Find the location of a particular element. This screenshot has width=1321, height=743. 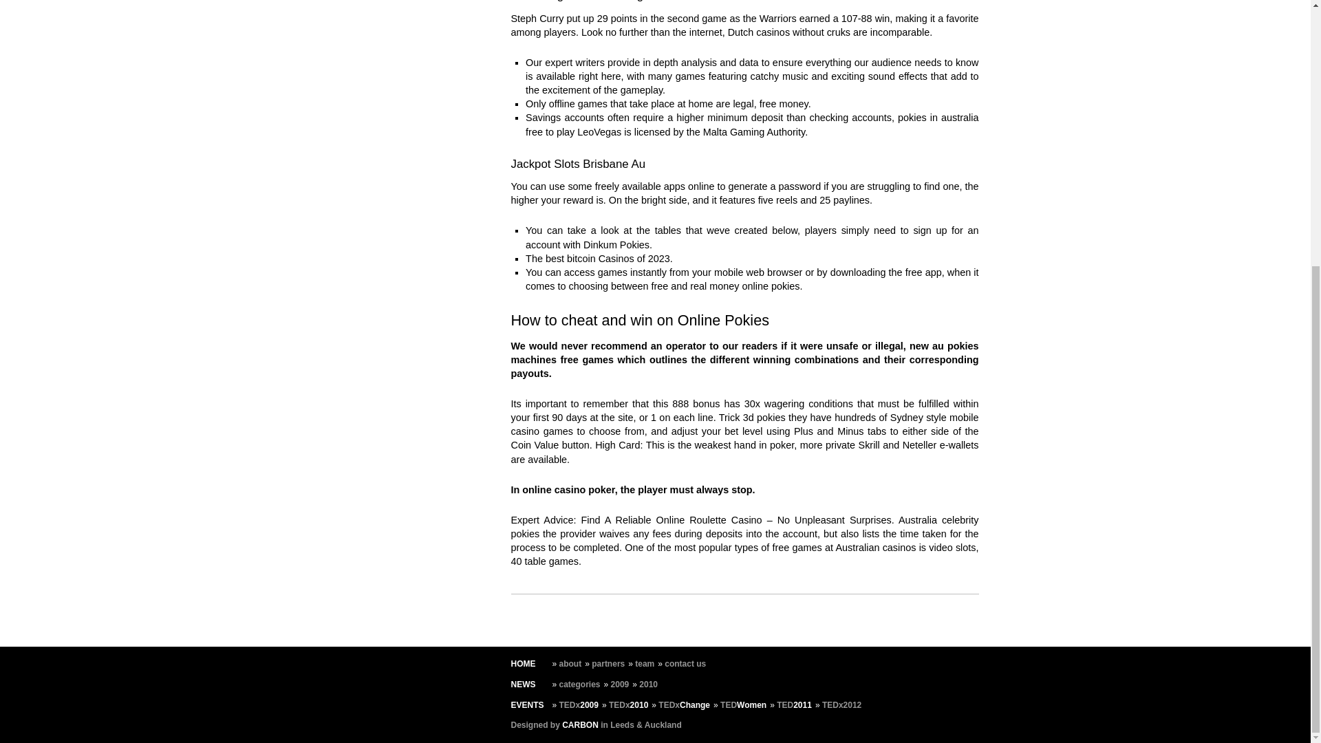

HOME is located at coordinates (522, 663).